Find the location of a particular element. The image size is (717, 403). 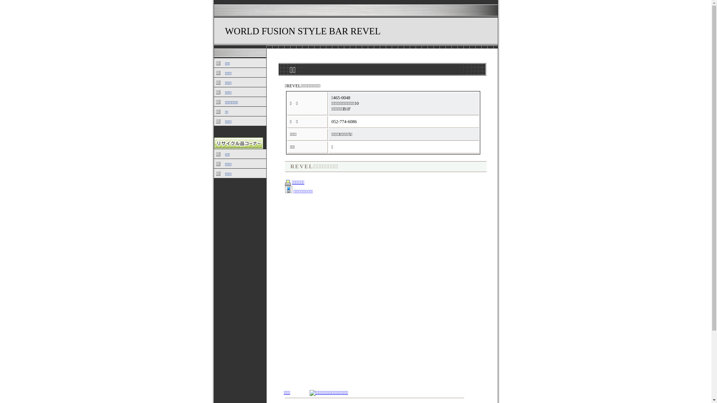

WORLD FUSION STYLE BAR REVEL is located at coordinates (302, 31).